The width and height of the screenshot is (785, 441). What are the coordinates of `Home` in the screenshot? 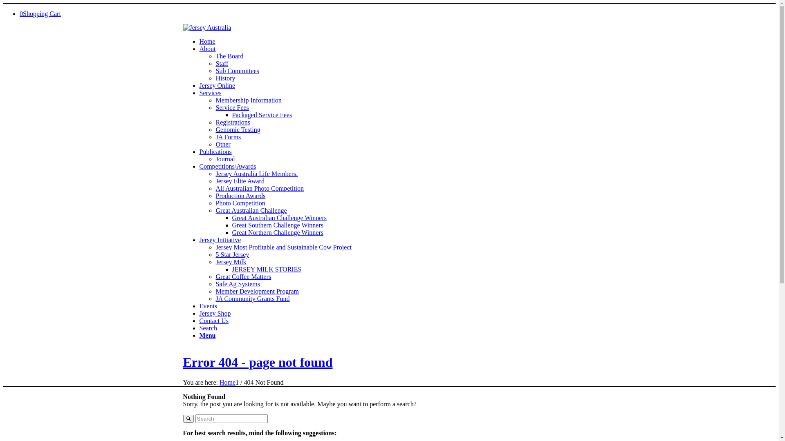 It's located at (227, 382).